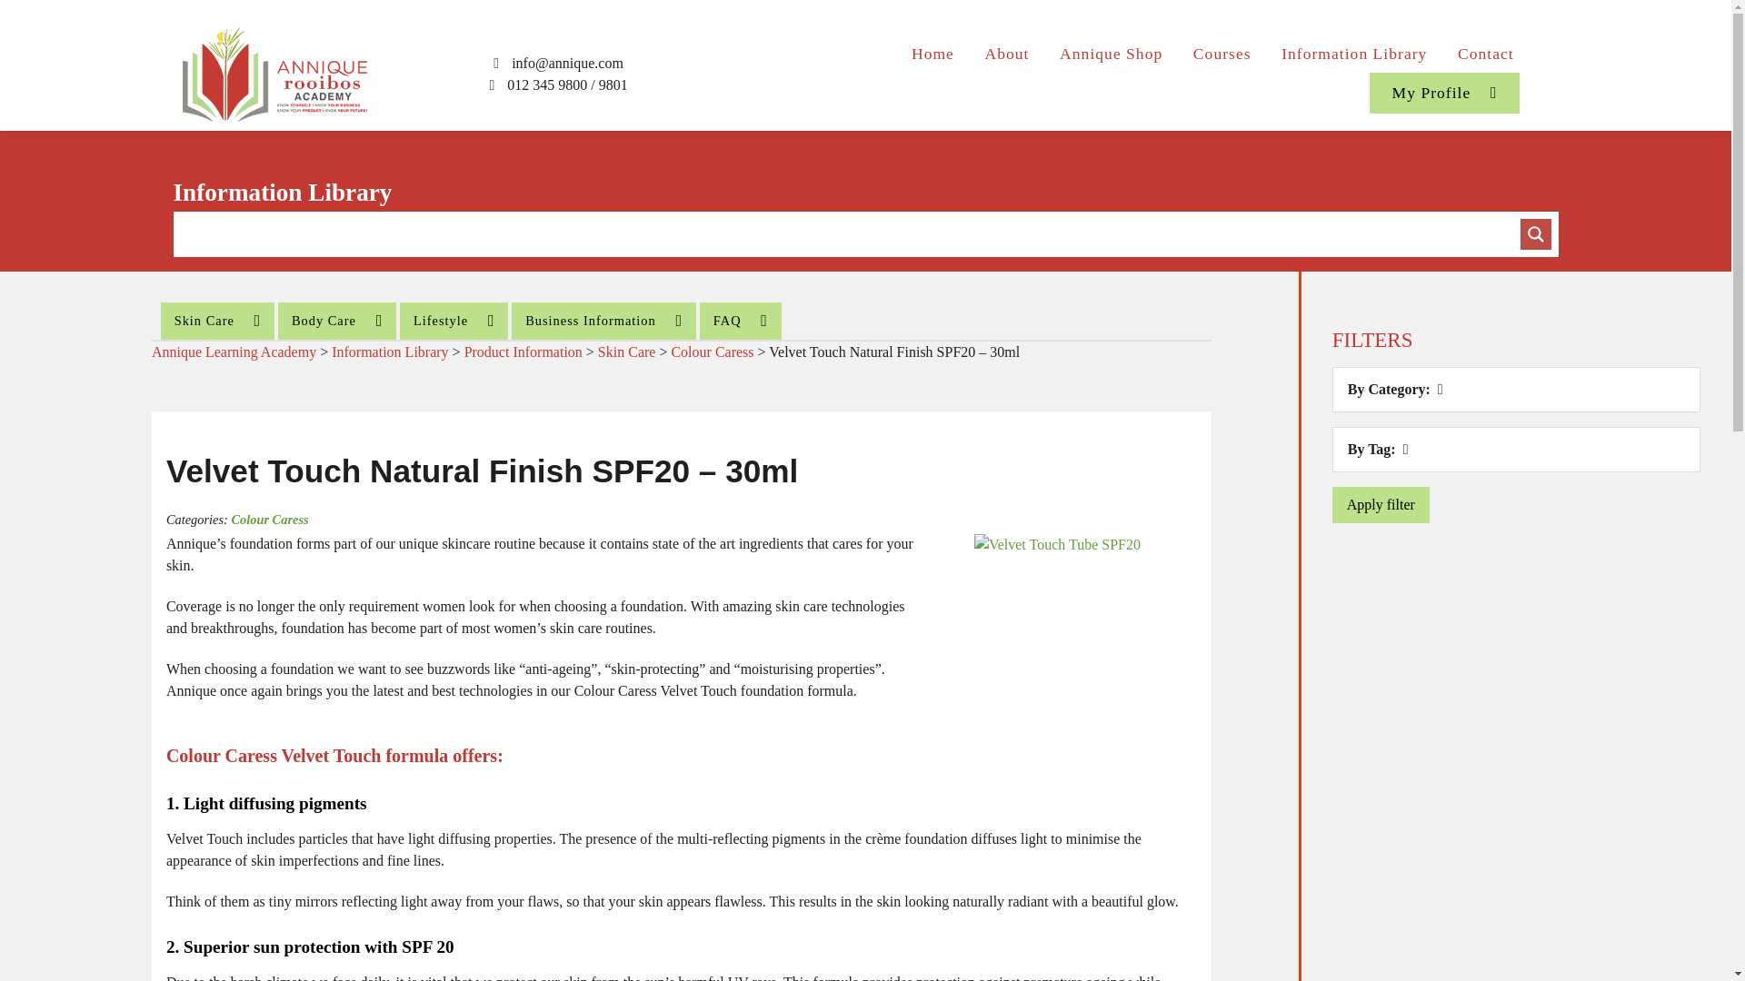 Image resolution: width=1745 pixels, height=981 pixels. Describe the element at coordinates (1057, 545) in the screenshot. I see `Velvet Touch Tube SPF20` at that location.